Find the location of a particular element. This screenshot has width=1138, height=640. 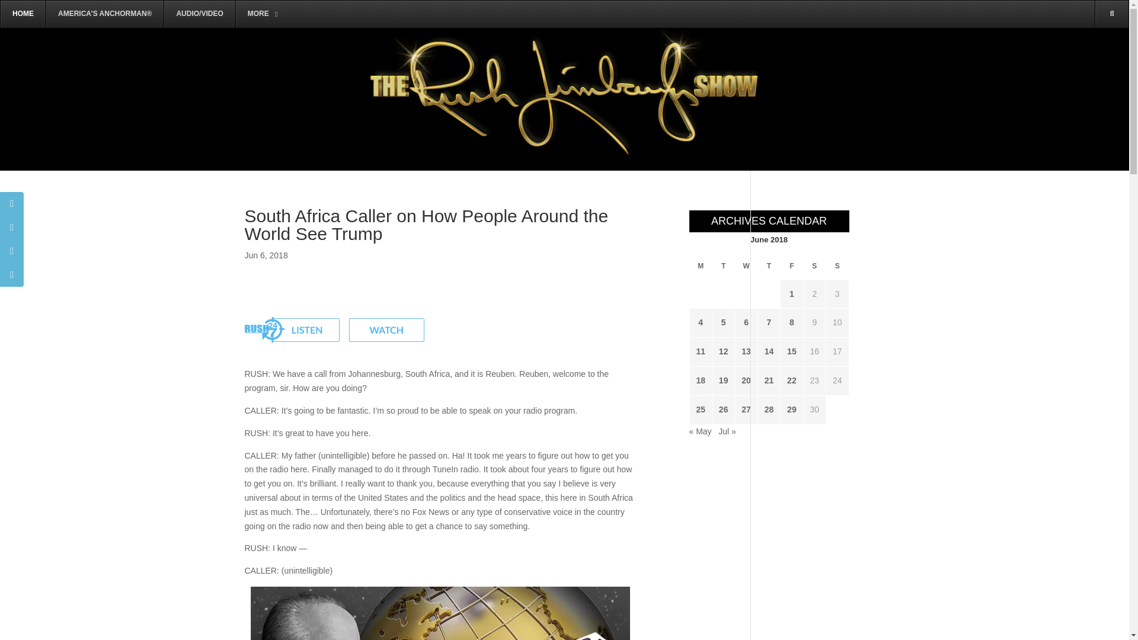

Search is located at coordinates (1094, 69).